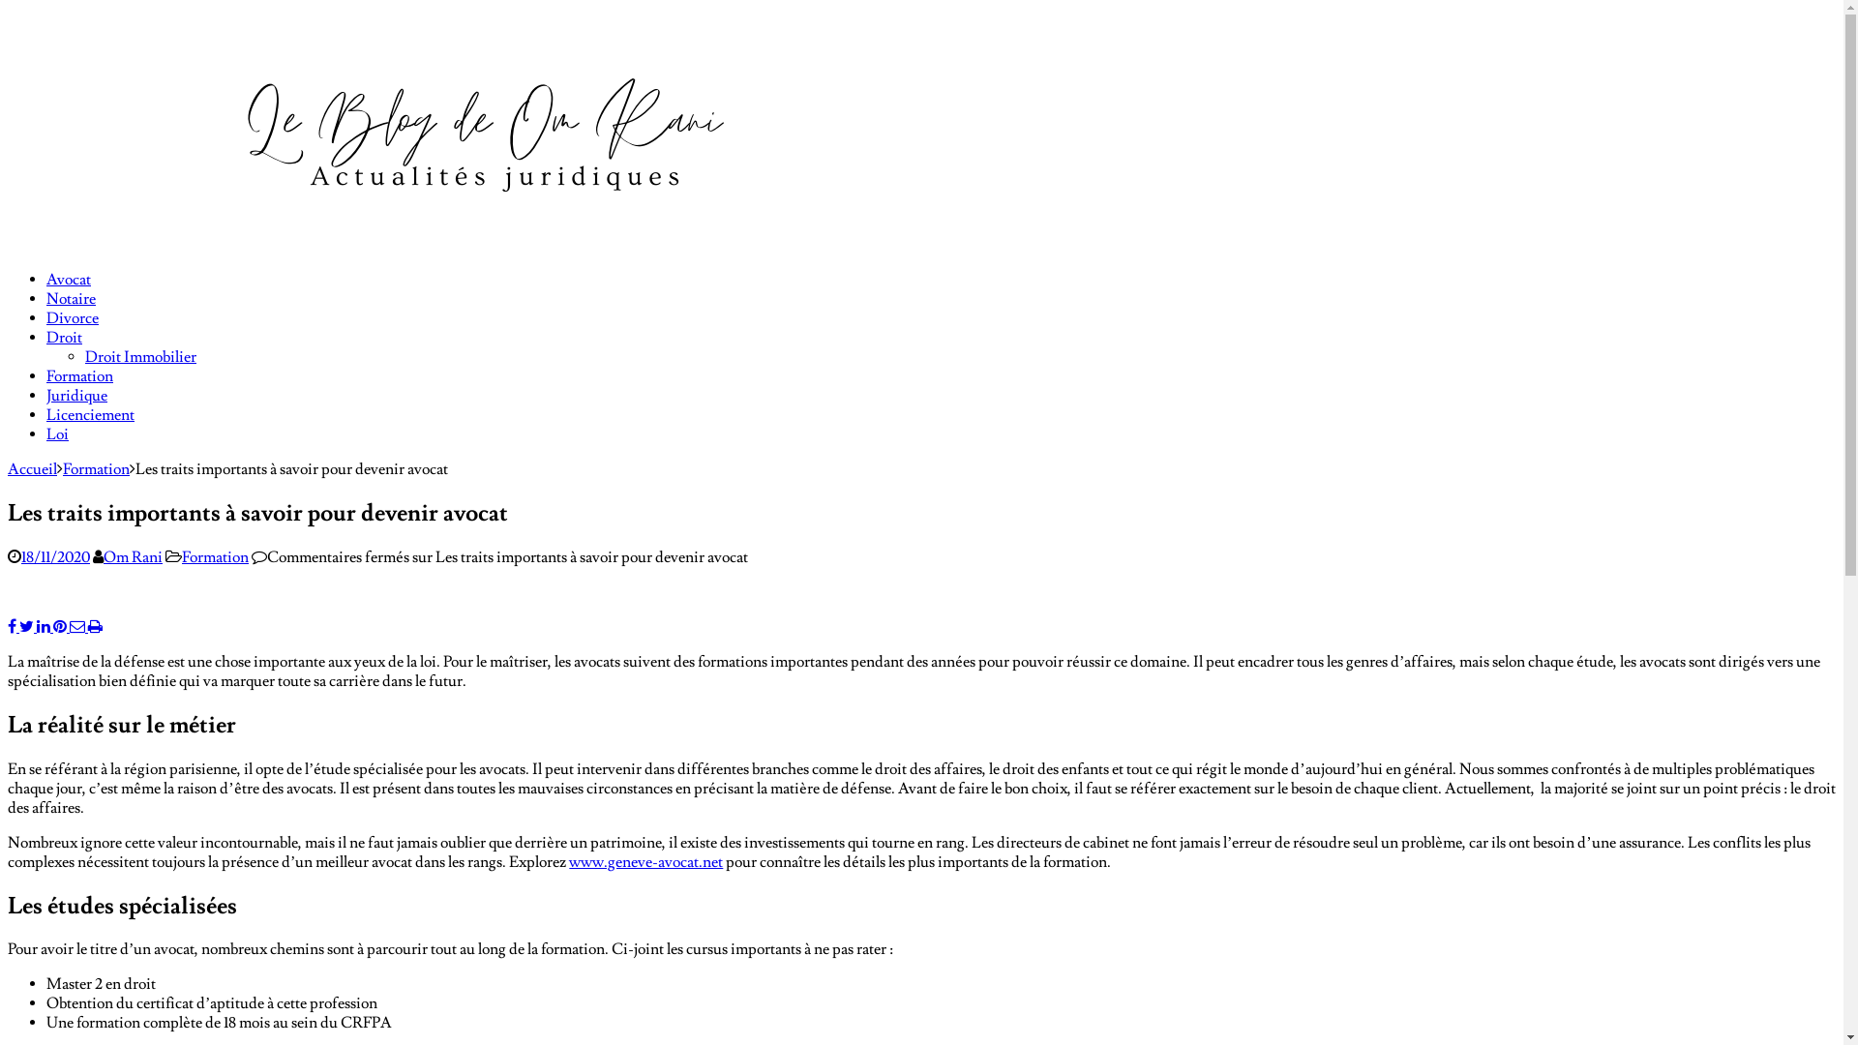 The width and height of the screenshot is (1858, 1045). What do you see at coordinates (91, 415) in the screenshot?
I see `Licenciement` at bounding box center [91, 415].